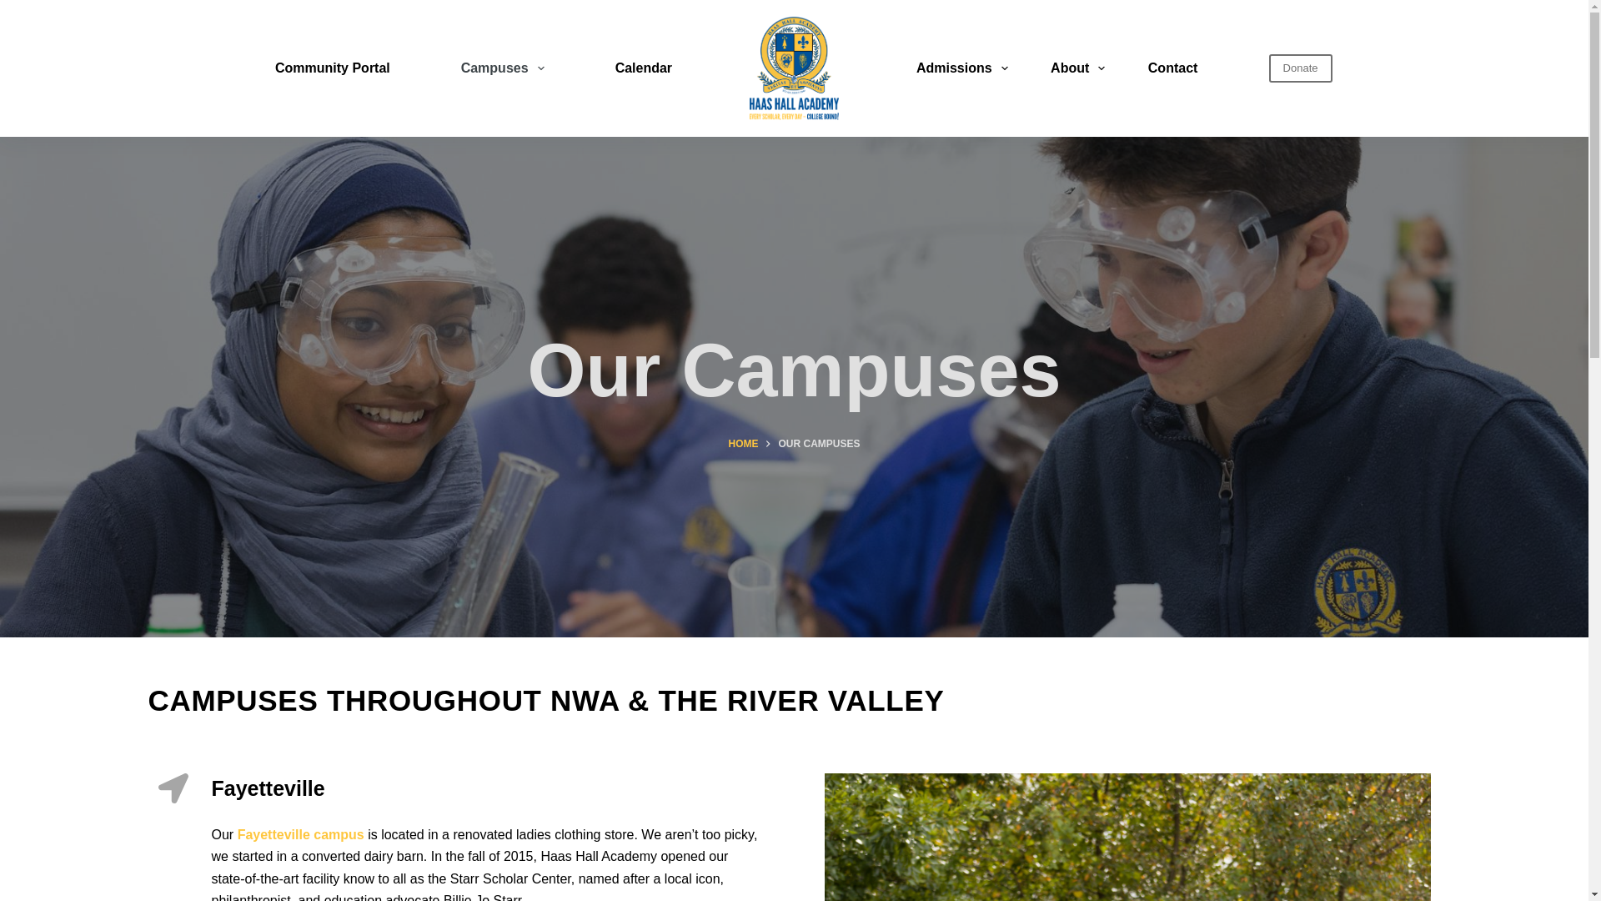 This screenshot has height=901, width=1601. What do you see at coordinates (1301, 68) in the screenshot?
I see `Donate` at bounding box center [1301, 68].